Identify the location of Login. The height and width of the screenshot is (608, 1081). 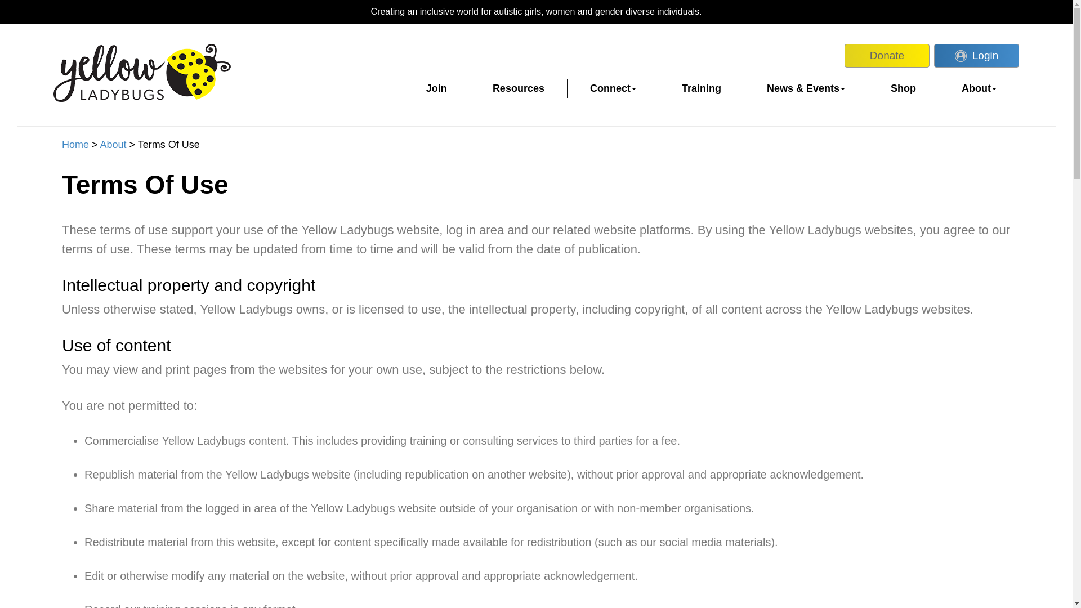
(976, 55).